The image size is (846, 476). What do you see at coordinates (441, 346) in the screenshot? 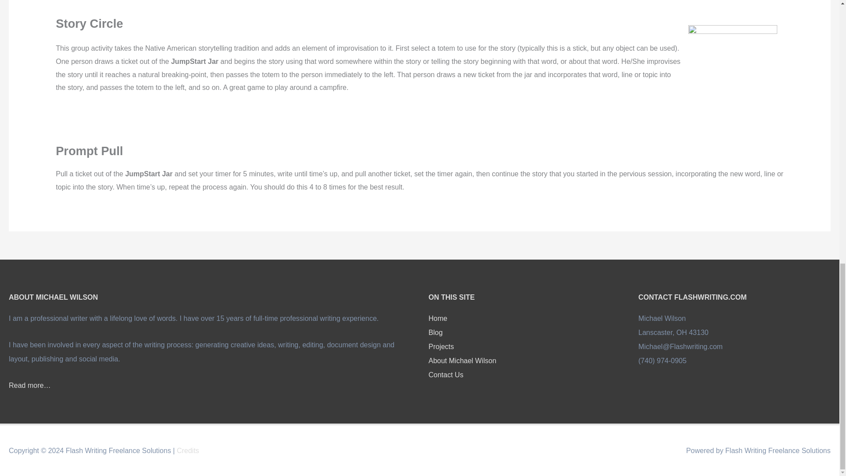
I see `Projects` at bounding box center [441, 346].